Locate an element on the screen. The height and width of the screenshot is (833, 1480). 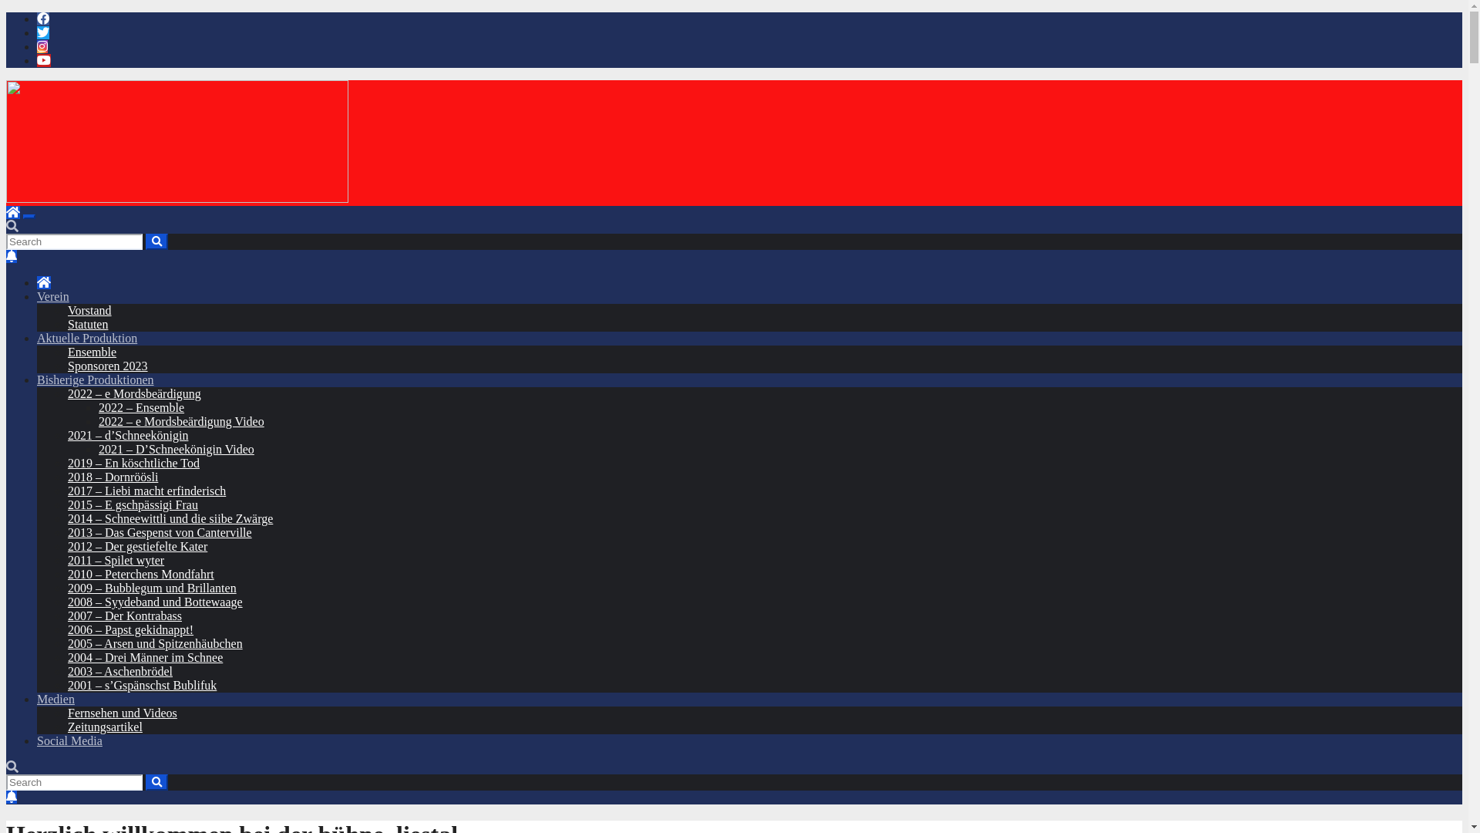
Statuten is located at coordinates (88, 324).